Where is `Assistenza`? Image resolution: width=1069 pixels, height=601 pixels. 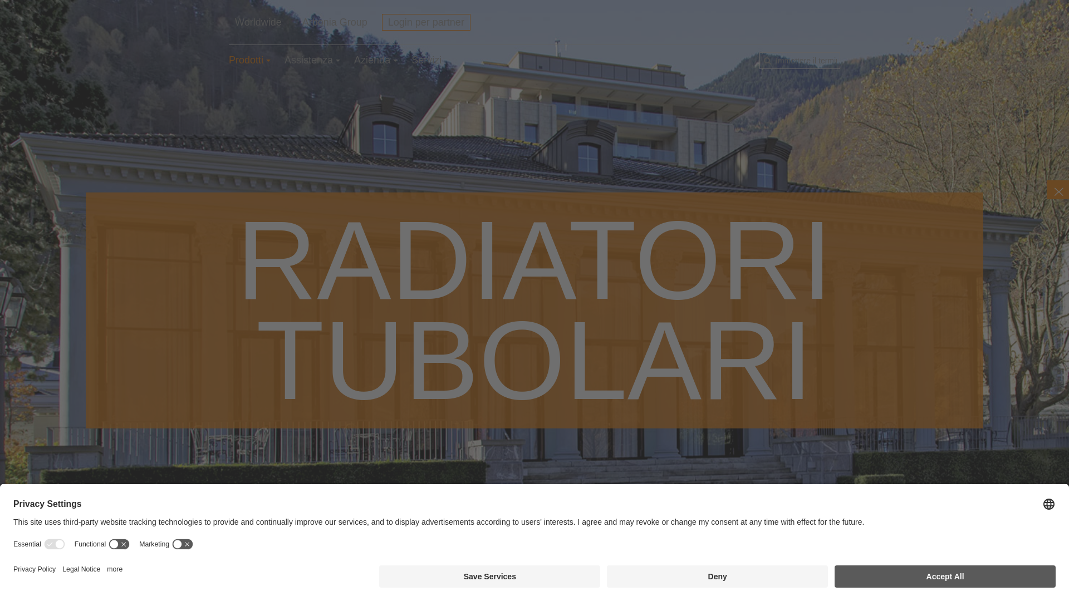
Assistenza is located at coordinates (312, 62).